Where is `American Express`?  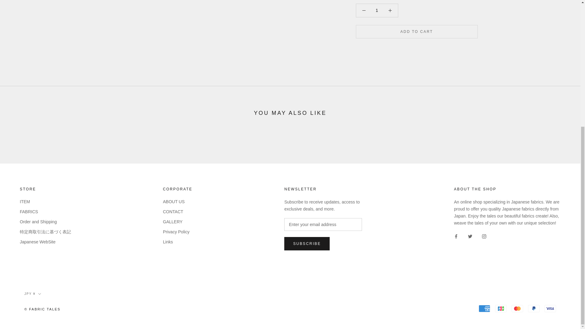
American Express is located at coordinates (484, 308).